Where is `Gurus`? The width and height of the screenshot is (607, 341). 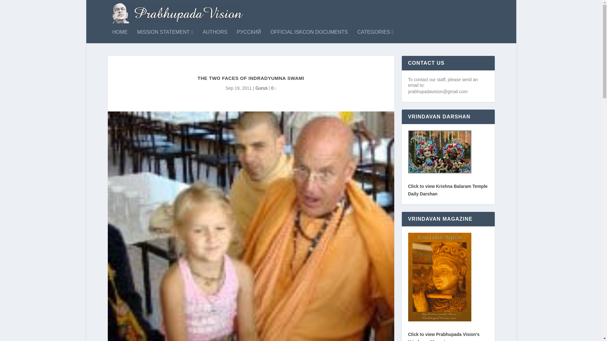 Gurus is located at coordinates (261, 88).